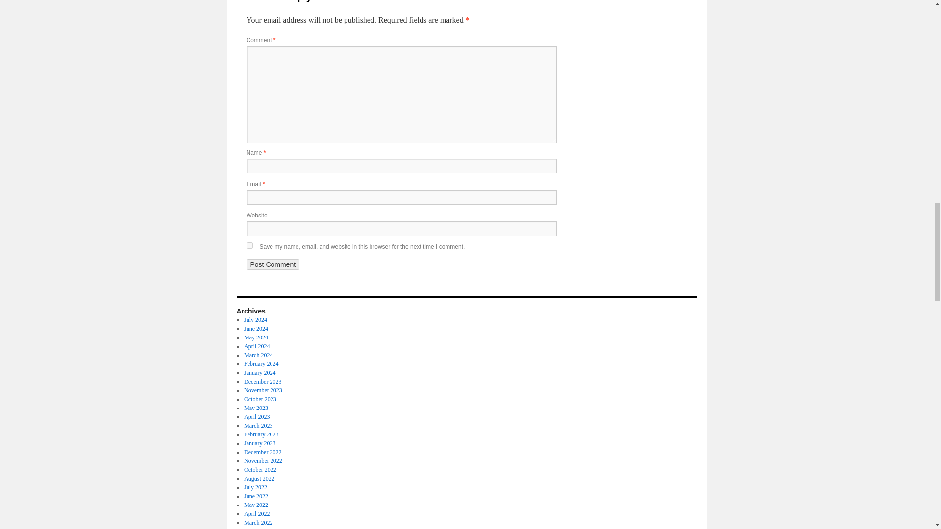  Describe the element at coordinates (249, 245) in the screenshot. I see `yes` at that location.